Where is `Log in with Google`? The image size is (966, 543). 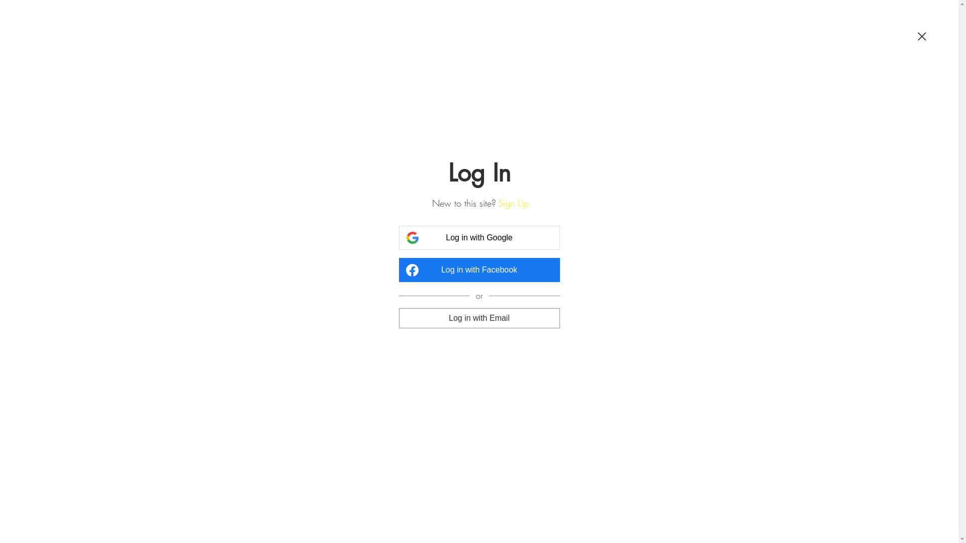 Log in with Google is located at coordinates (479, 238).